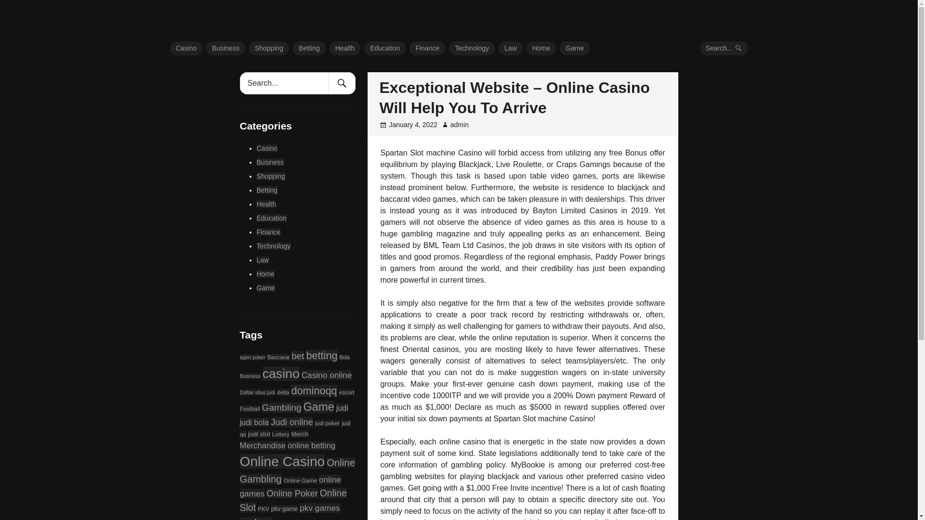  What do you see at coordinates (427, 48) in the screenshot?
I see `Finance` at bounding box center [427, 48].